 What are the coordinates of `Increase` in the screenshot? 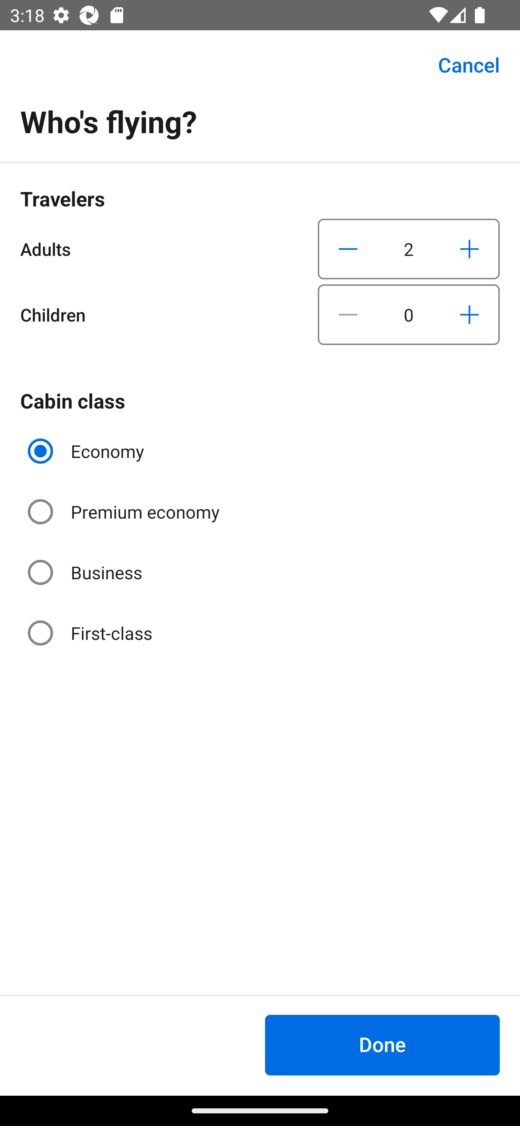 It's located at (469, 249).